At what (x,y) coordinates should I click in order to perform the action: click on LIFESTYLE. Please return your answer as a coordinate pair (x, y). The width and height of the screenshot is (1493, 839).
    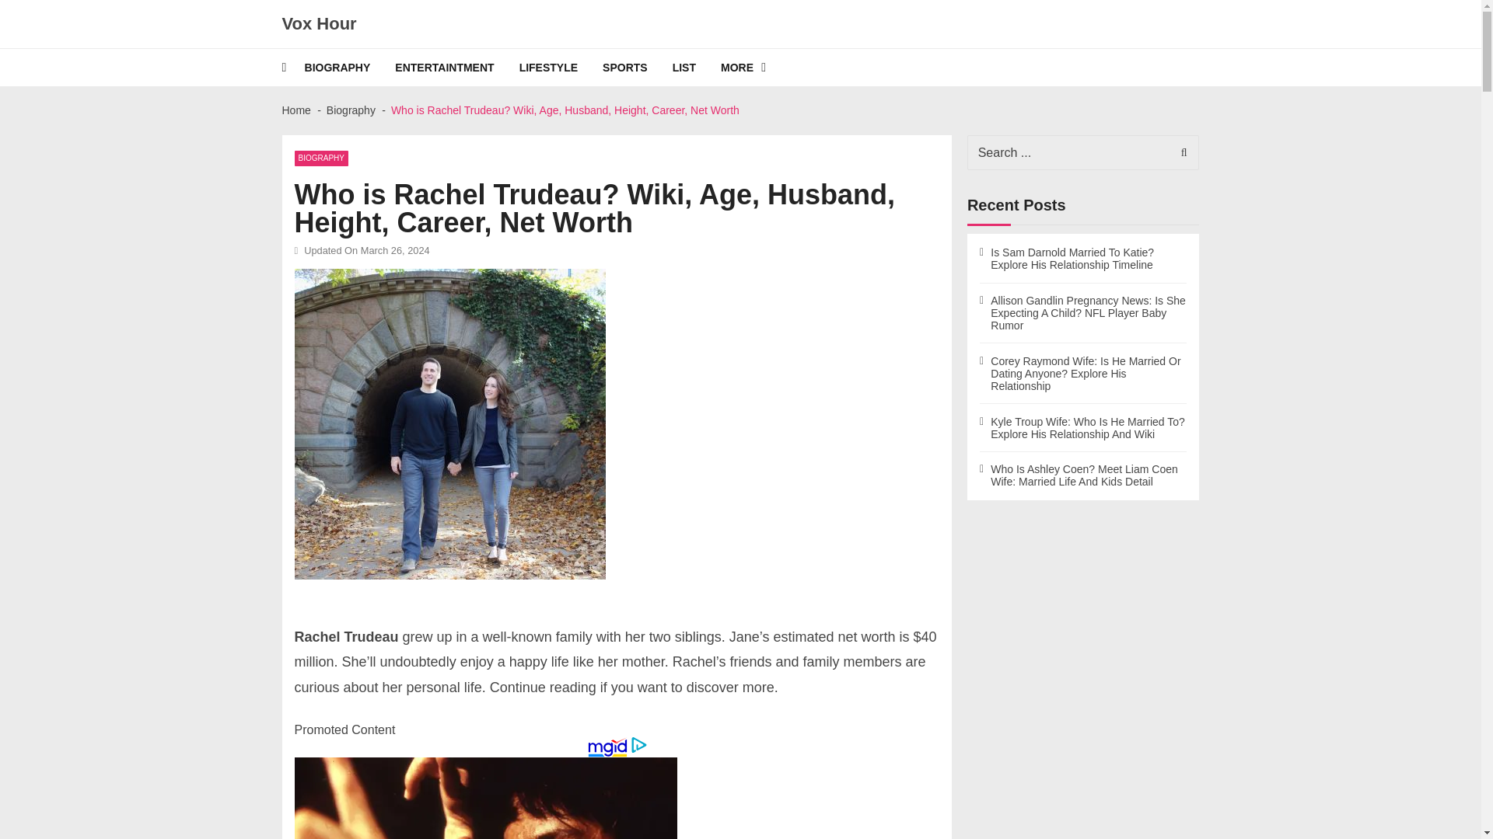
    Looking at the image, I should click on (561, 67).